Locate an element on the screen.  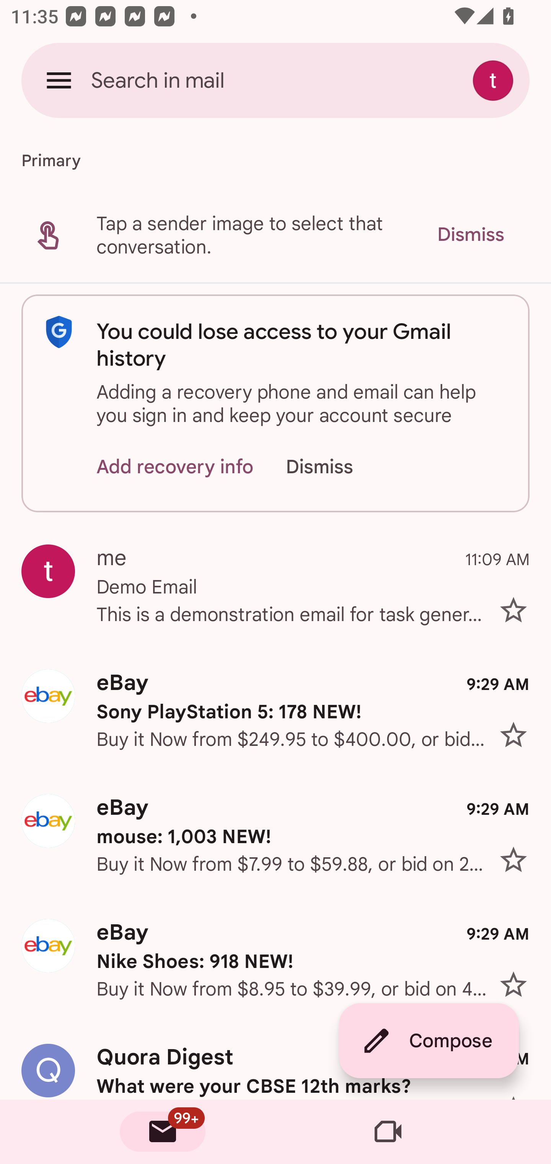
Open navigation drawer is located at coordinates (59, 80).